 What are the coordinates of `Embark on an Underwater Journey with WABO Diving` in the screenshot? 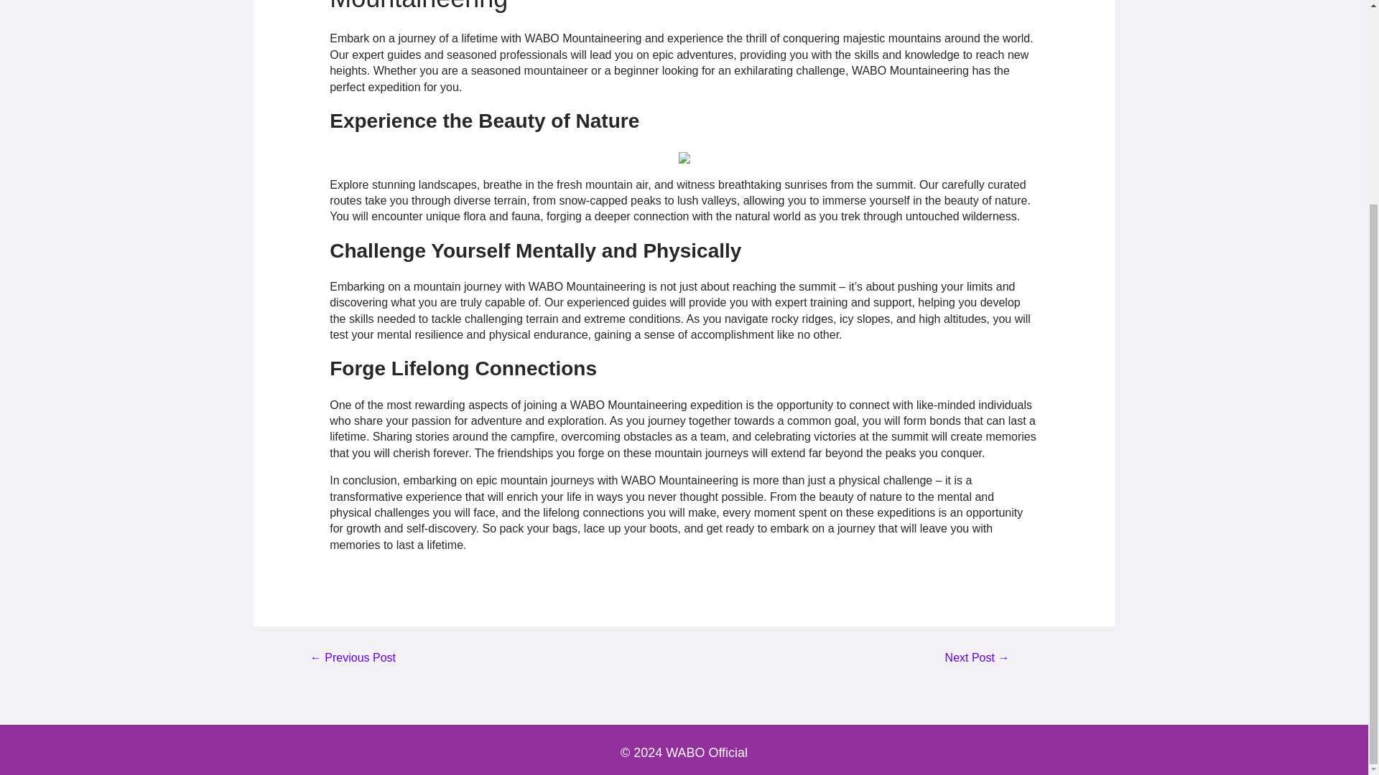 It's located at (352, 664).